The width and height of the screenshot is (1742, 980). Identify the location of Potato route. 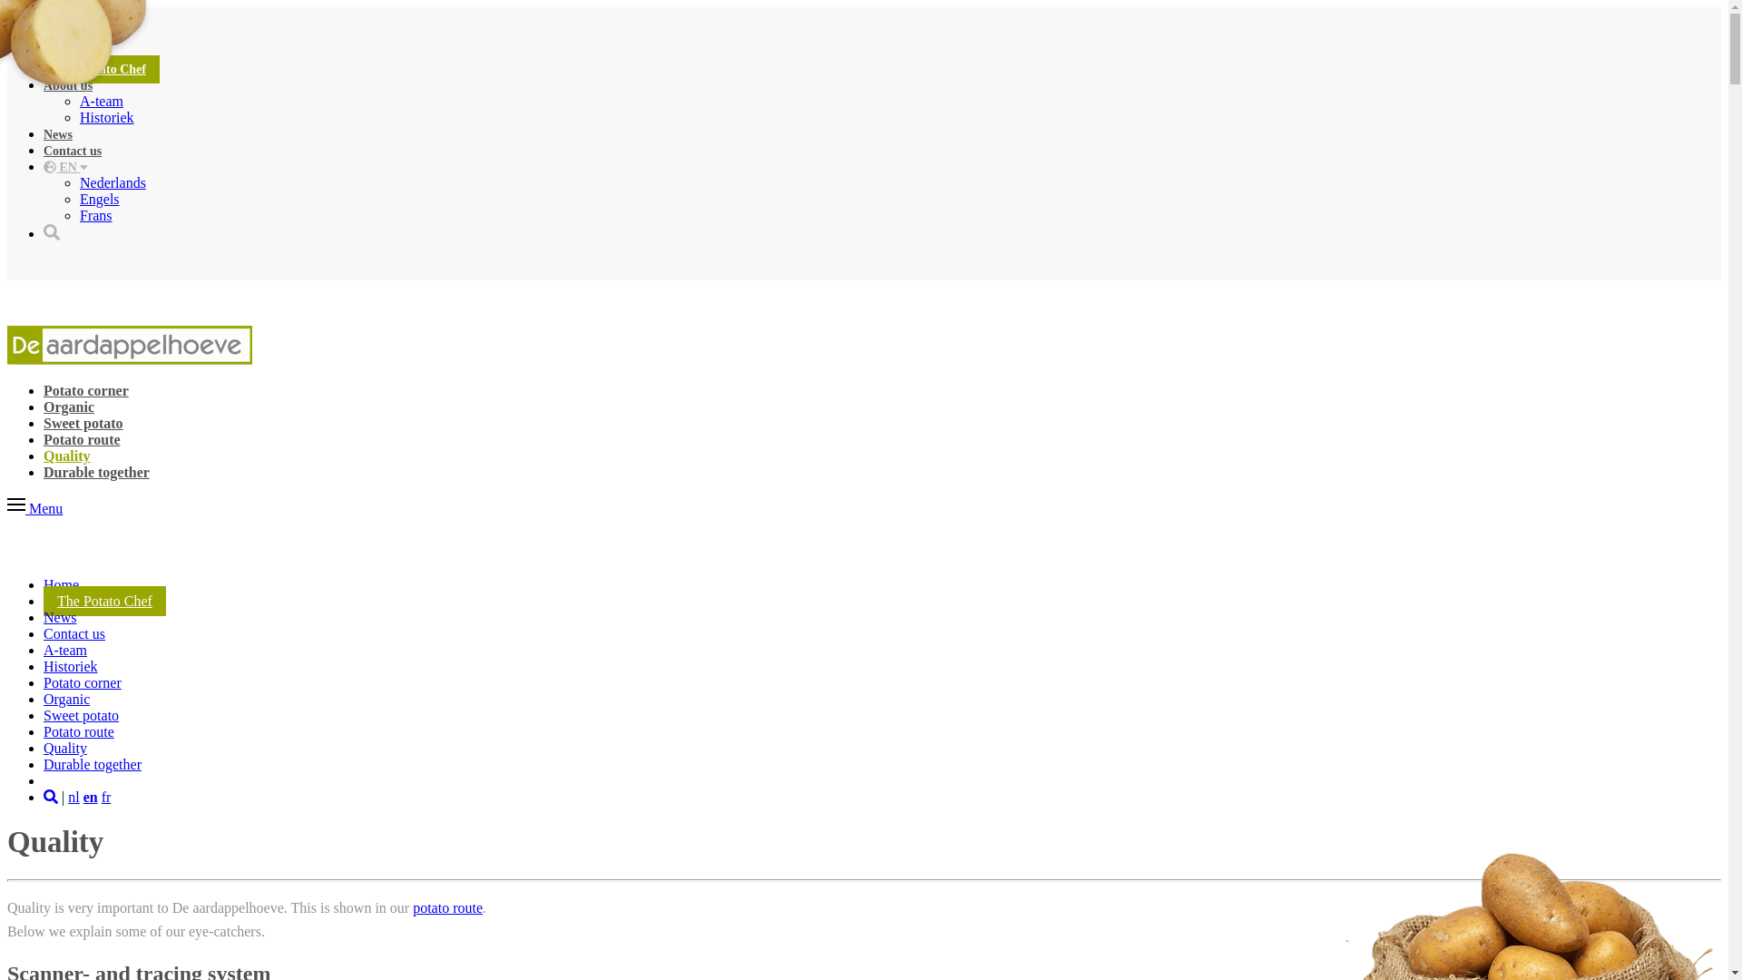
(82, 439).